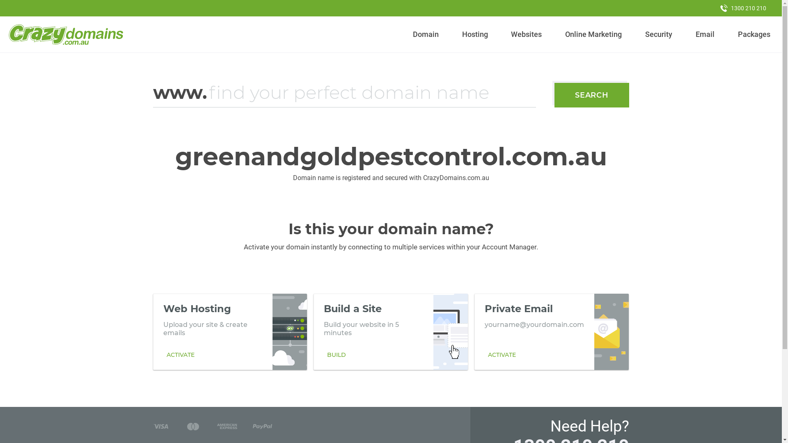 This screenshot has width=788, height=443. I want to click on Email, so click(705, 34).